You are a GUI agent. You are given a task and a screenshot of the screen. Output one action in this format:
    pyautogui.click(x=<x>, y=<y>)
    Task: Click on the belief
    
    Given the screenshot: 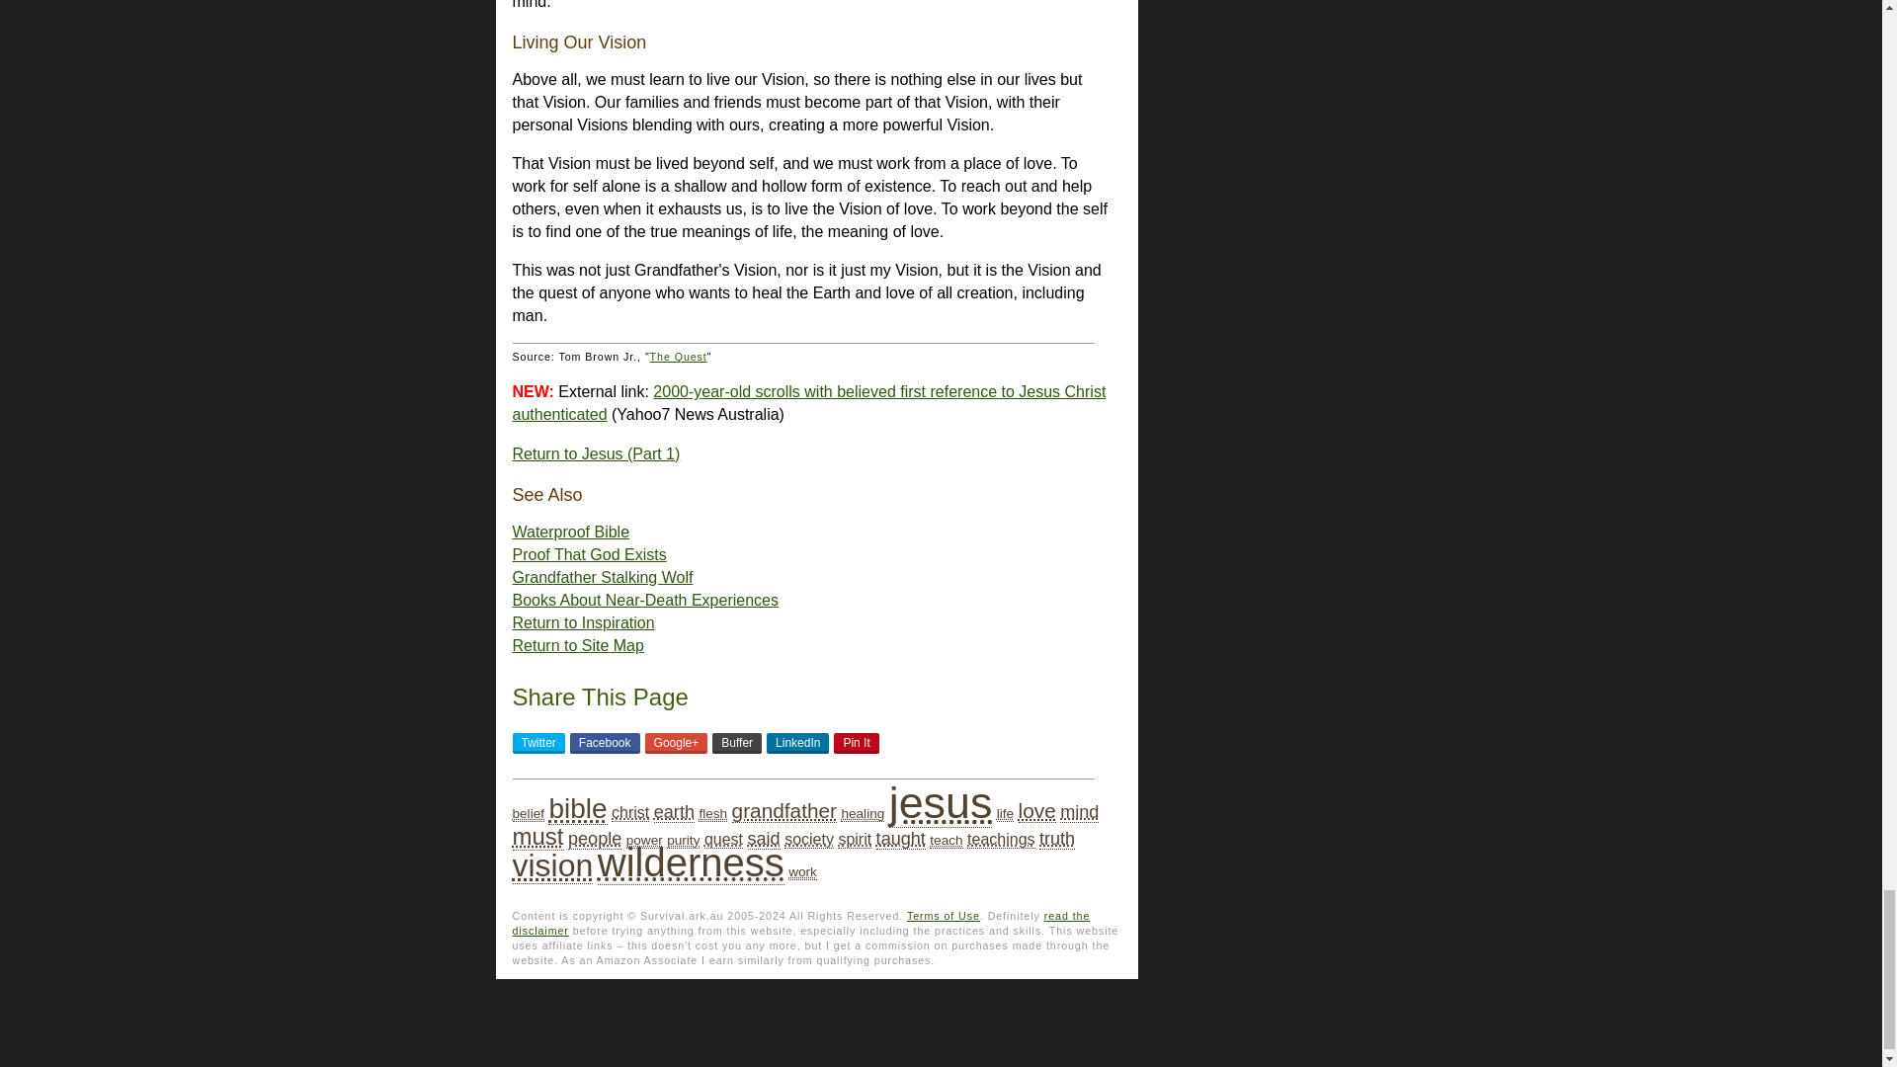 What is the action you would take?
    pyautogui.click(x=528, y=813)
    